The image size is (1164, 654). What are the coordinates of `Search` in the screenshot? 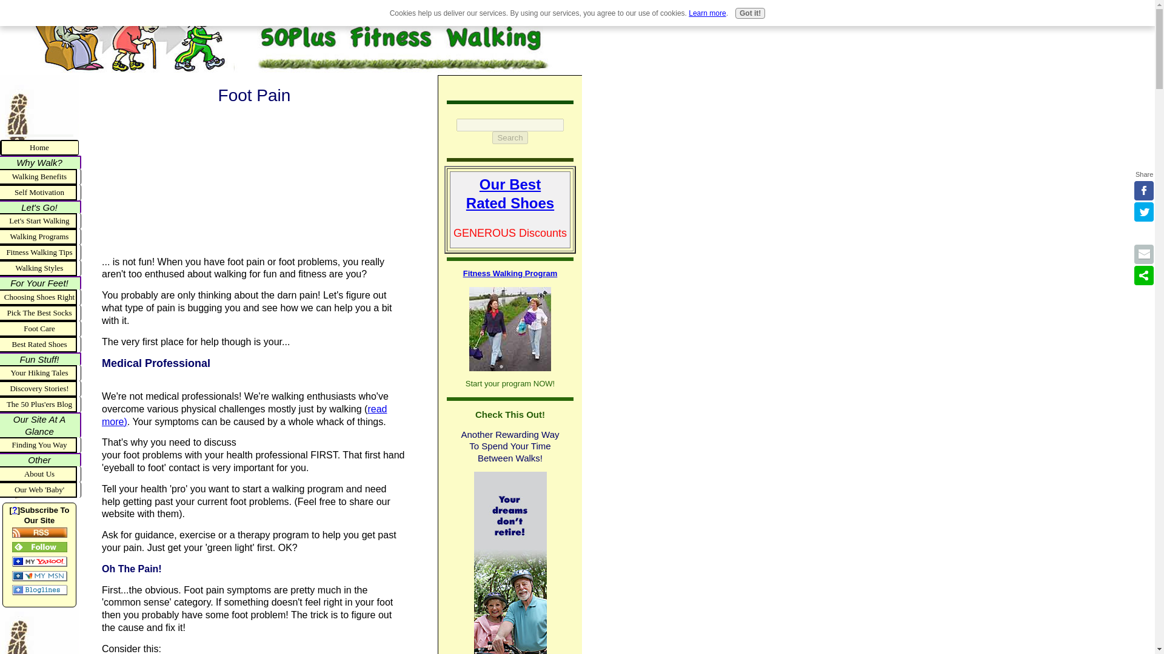 It's located at (509, 137).